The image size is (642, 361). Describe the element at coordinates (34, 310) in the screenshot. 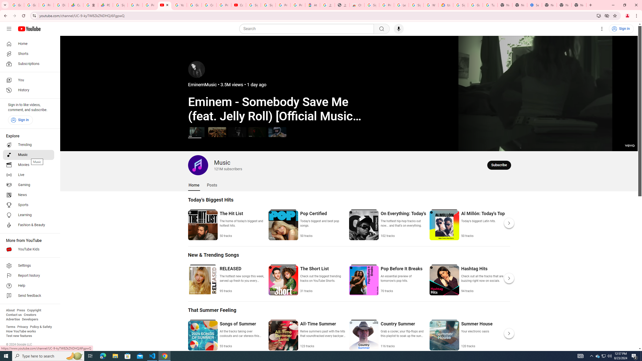

I see `Copyright` at that location.